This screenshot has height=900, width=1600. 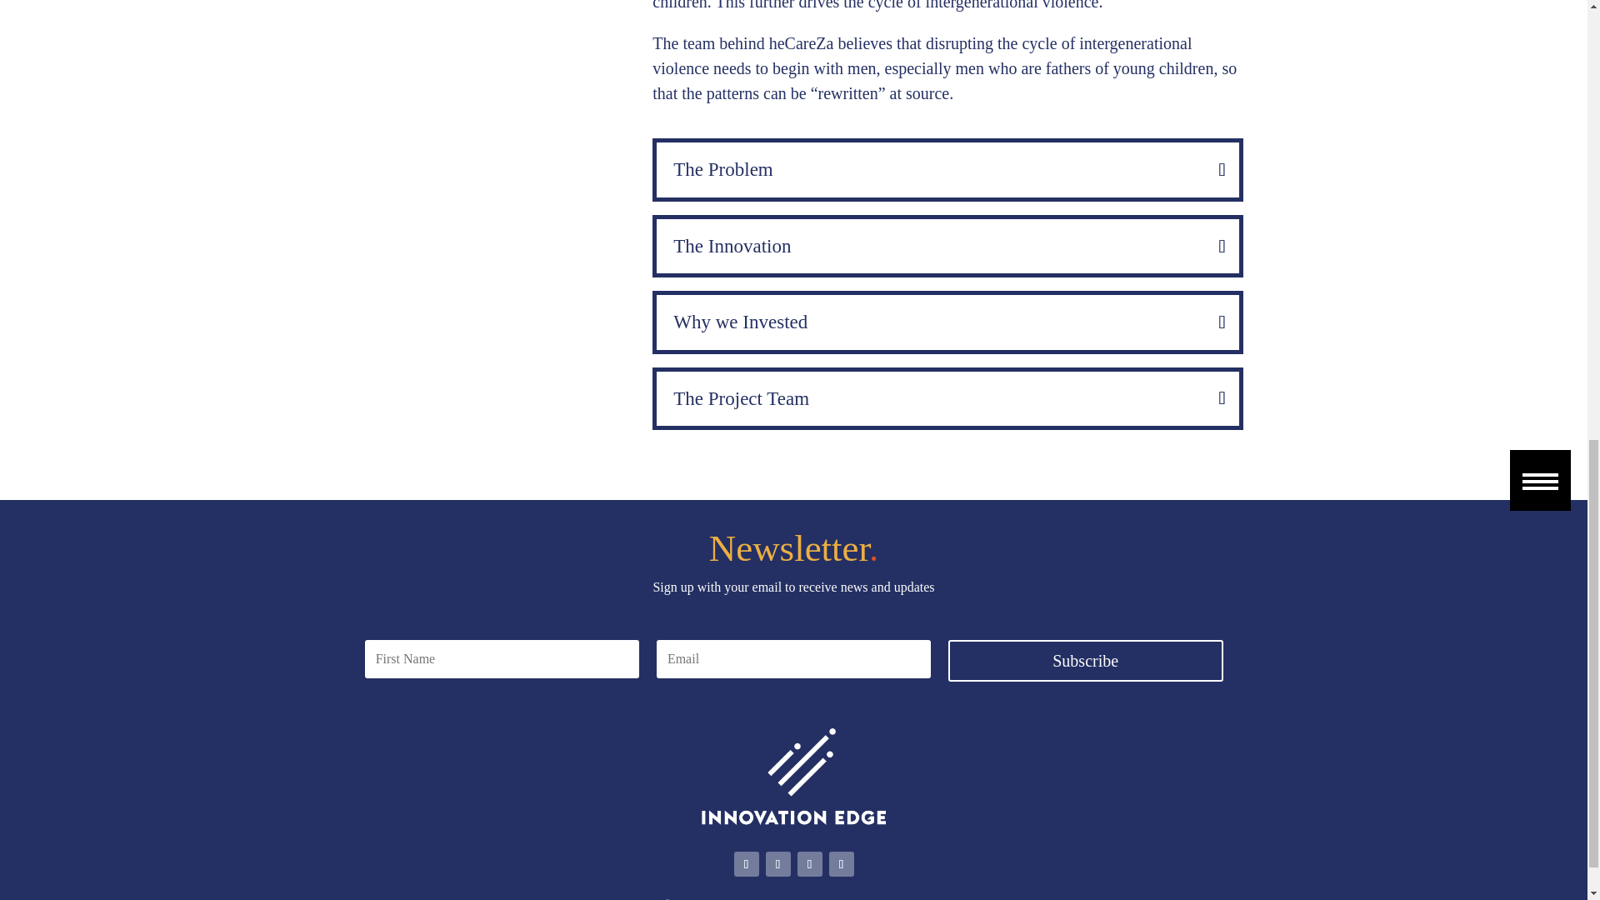 I want to click on Privacy Policy, so click(x=940, y=898).